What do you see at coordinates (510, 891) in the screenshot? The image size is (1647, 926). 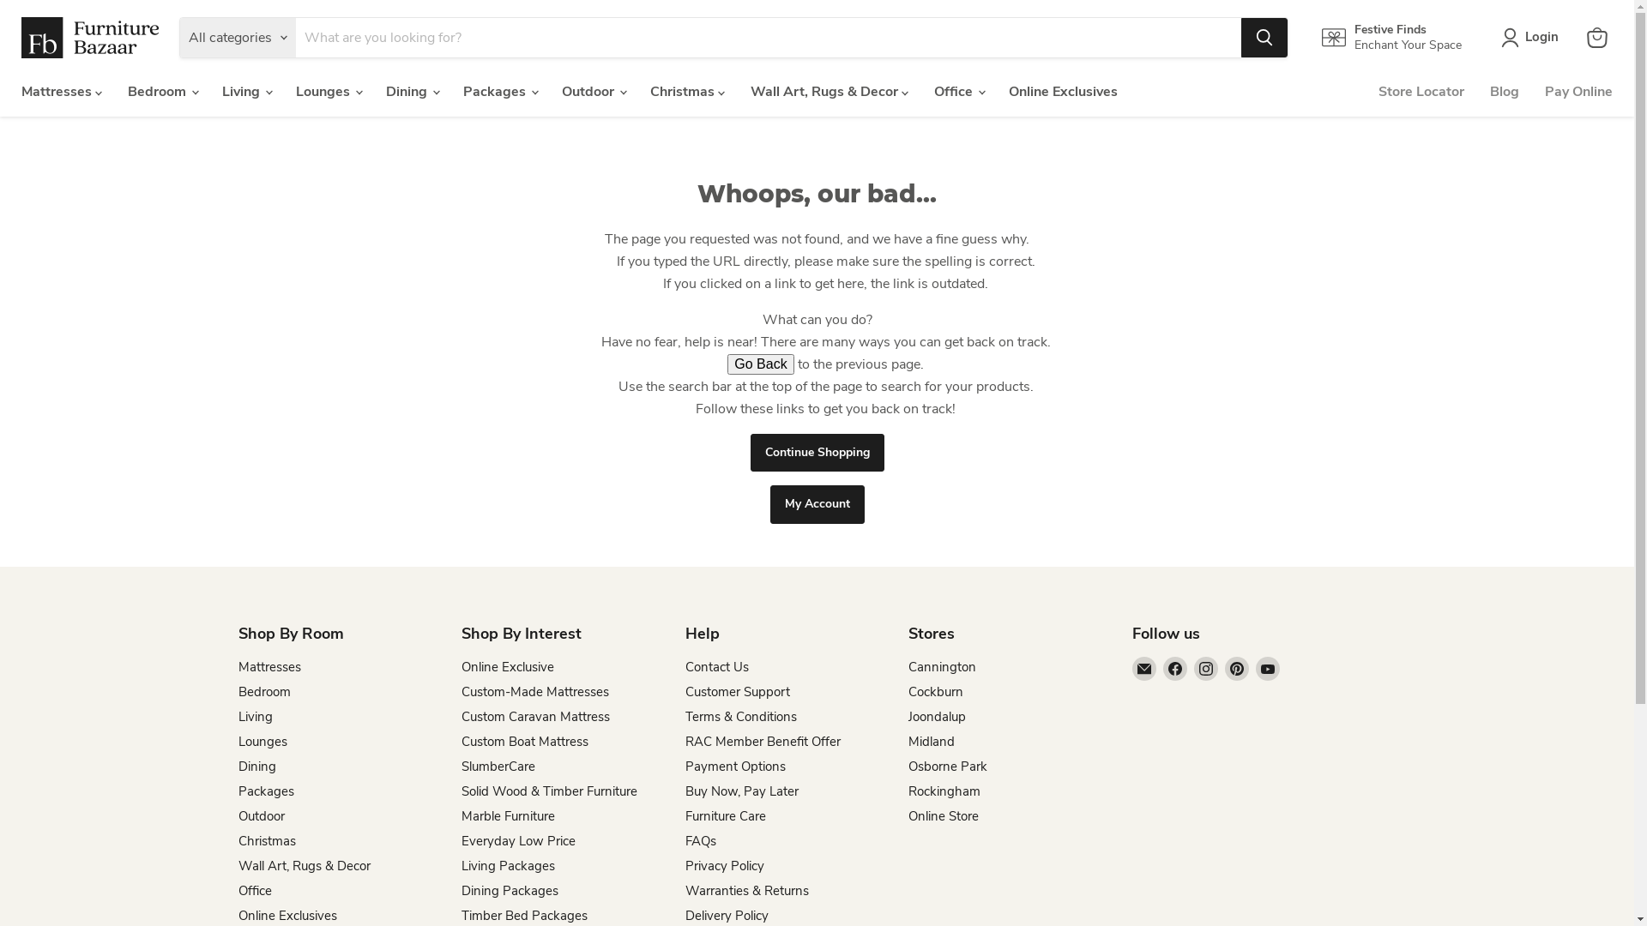 I see `Dining Packages` at bounding box center [510, 891].